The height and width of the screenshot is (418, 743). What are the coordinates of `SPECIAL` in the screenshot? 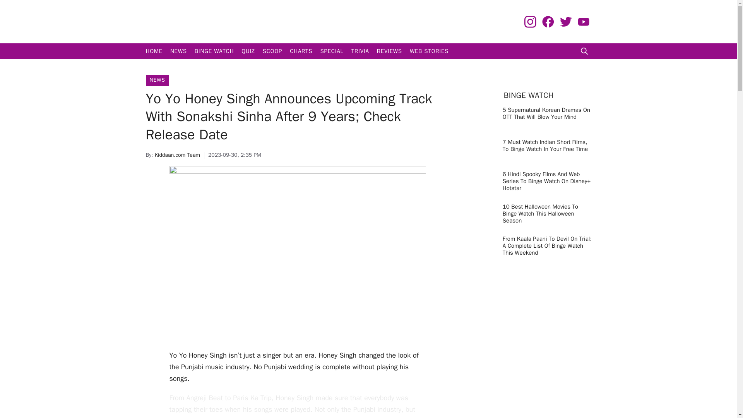 It's located at (331, 51).